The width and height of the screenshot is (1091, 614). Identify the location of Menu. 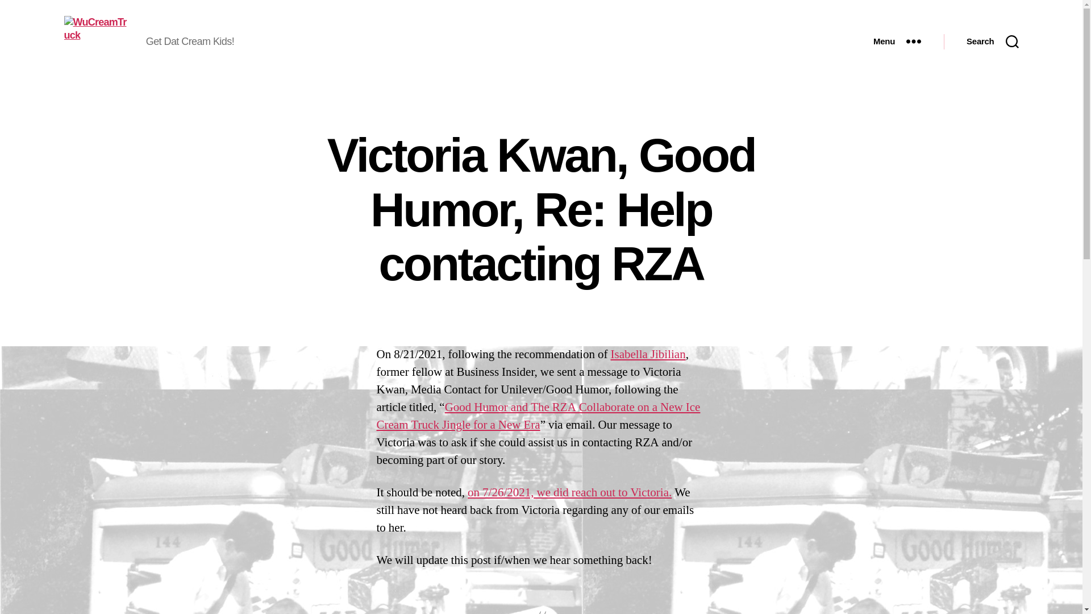
(897, 41).